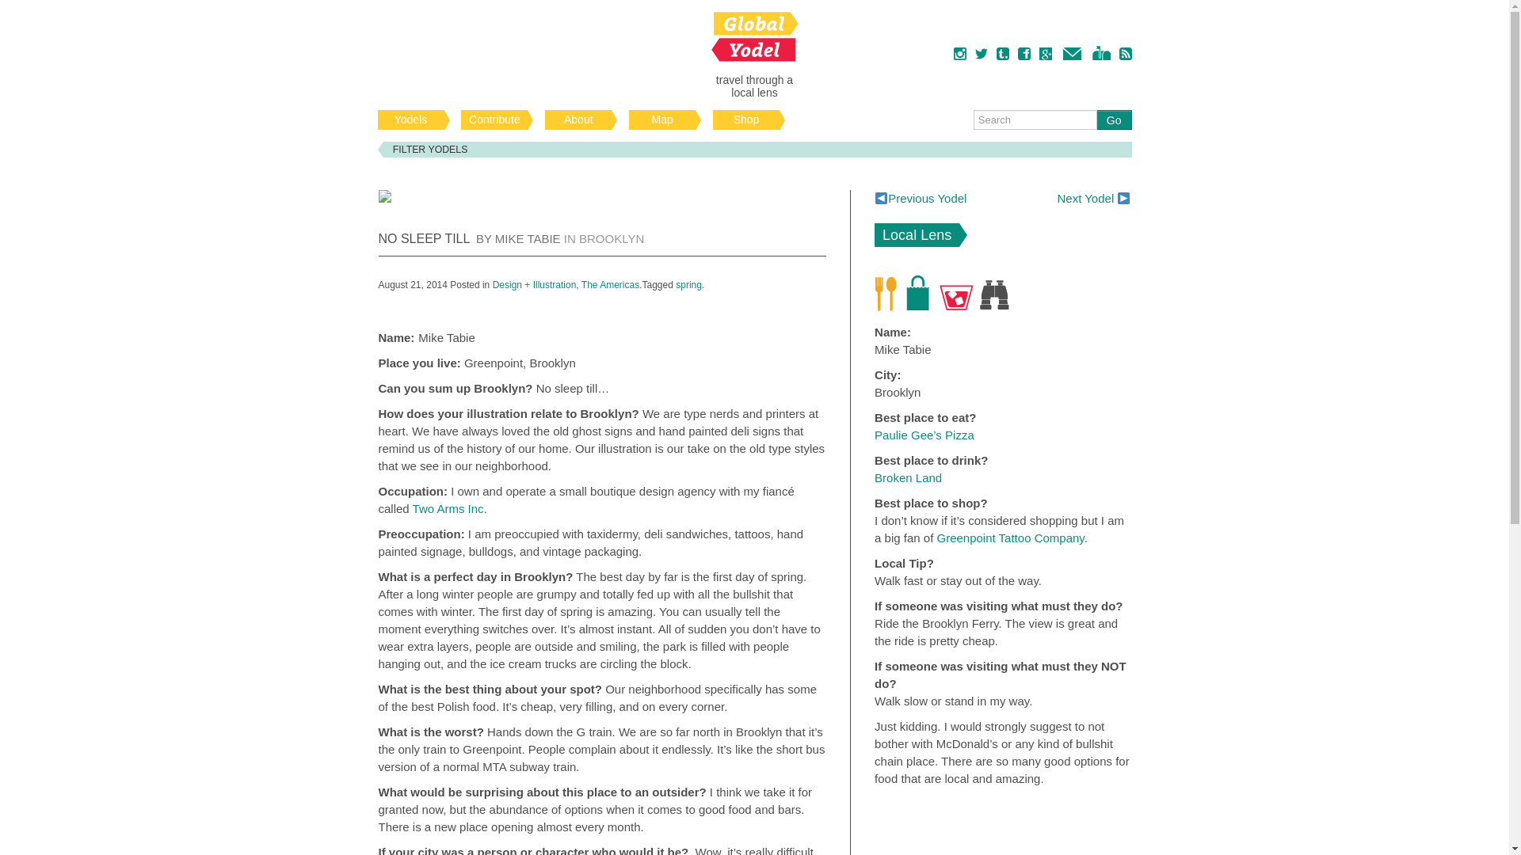  What do you see at coordinates (908, 478) in the screenshot?
I see `Broken Land` at bounding box center [908, 478].